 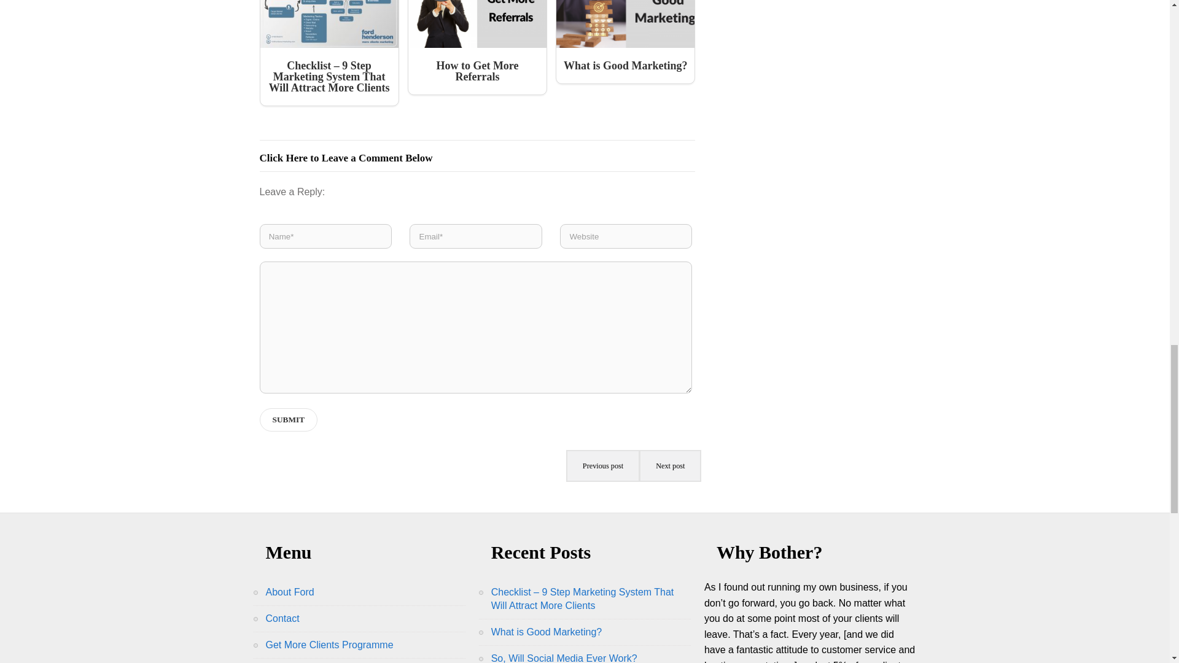 I want to click on SUBMIT, so click(x=288, y=420).